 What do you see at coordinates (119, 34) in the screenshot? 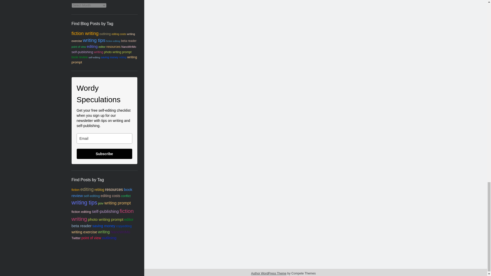
I see `editing costs` at bounding box center [119, 34].